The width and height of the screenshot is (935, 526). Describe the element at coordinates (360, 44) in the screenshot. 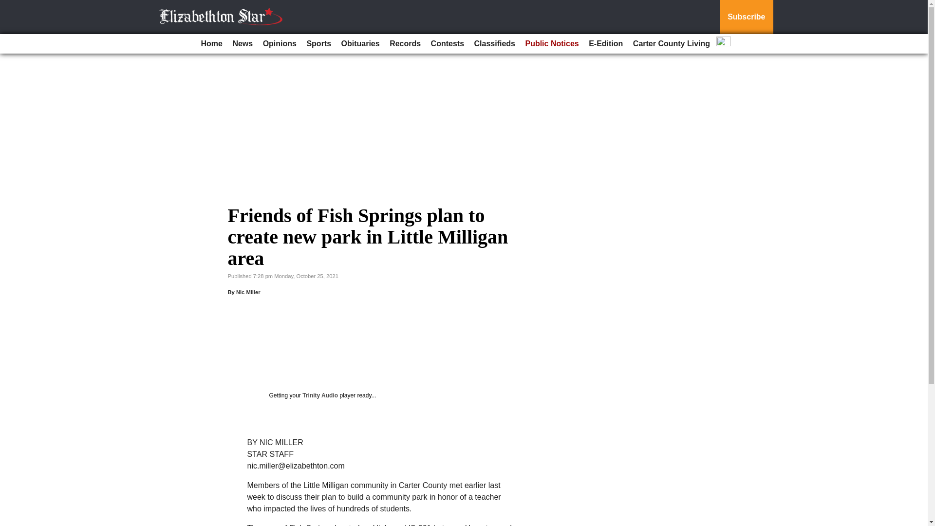

I see `Obituaries` at that location.